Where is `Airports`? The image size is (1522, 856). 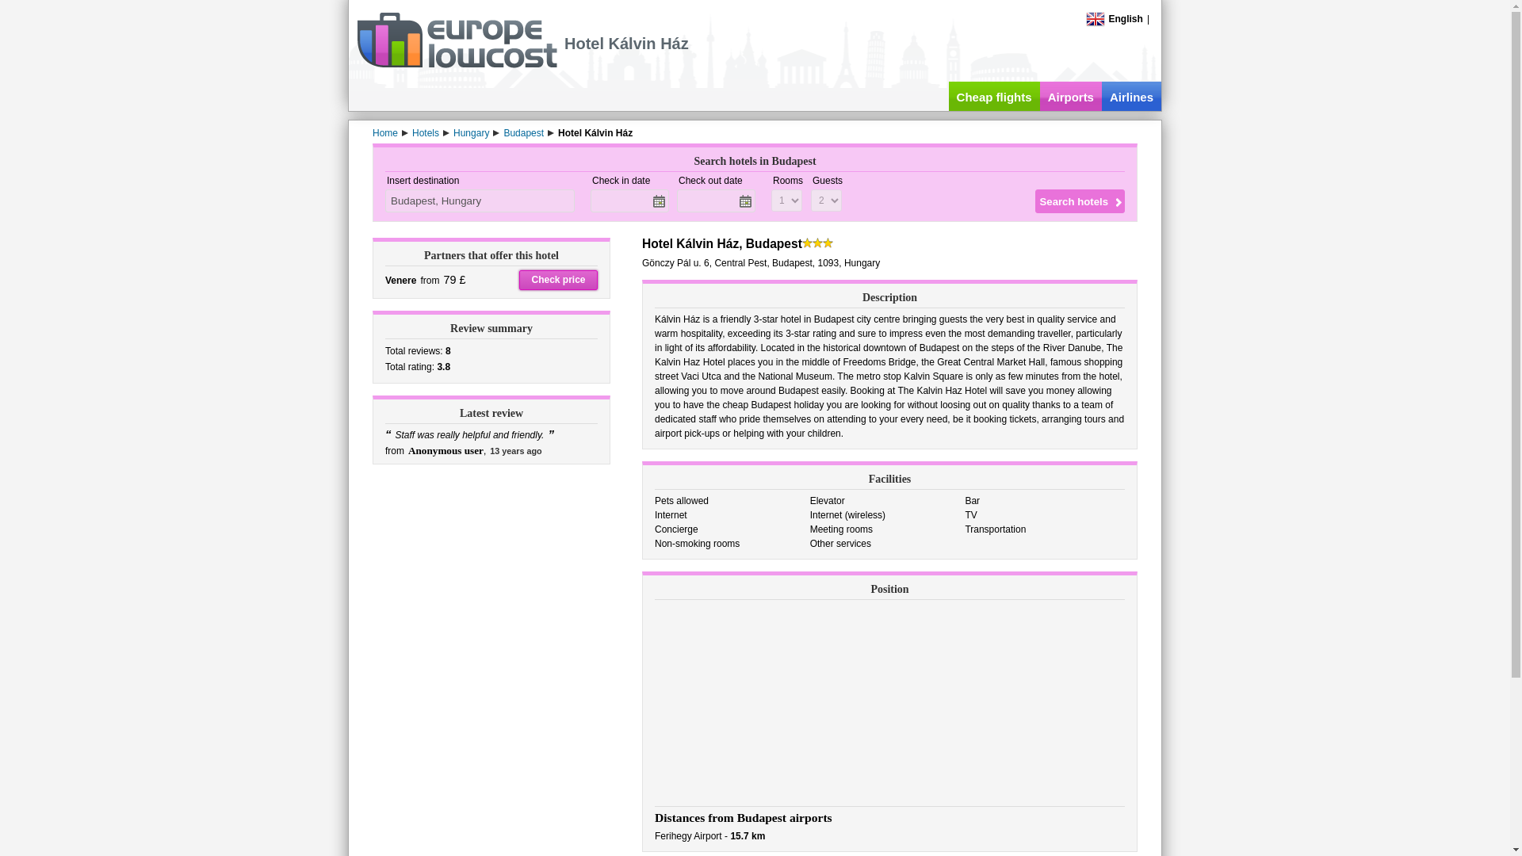 Airports is located at coordinates (1070, 96).